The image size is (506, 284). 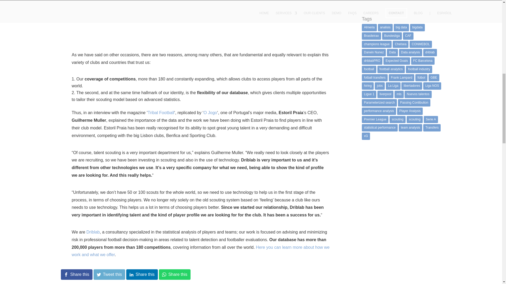 What do you see at coordinates (109, 274) in the screenshot?
I see `Tweet this` at bounding box center [109, 274].